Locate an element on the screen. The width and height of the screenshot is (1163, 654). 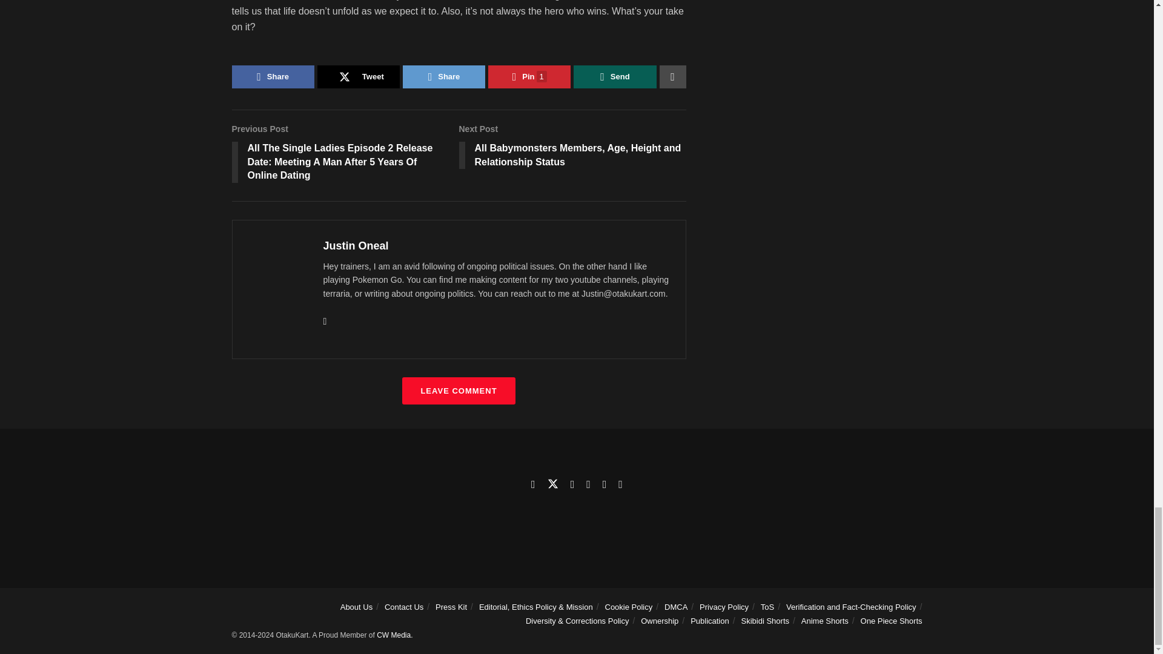
Share is located at coordinates (443, 76).